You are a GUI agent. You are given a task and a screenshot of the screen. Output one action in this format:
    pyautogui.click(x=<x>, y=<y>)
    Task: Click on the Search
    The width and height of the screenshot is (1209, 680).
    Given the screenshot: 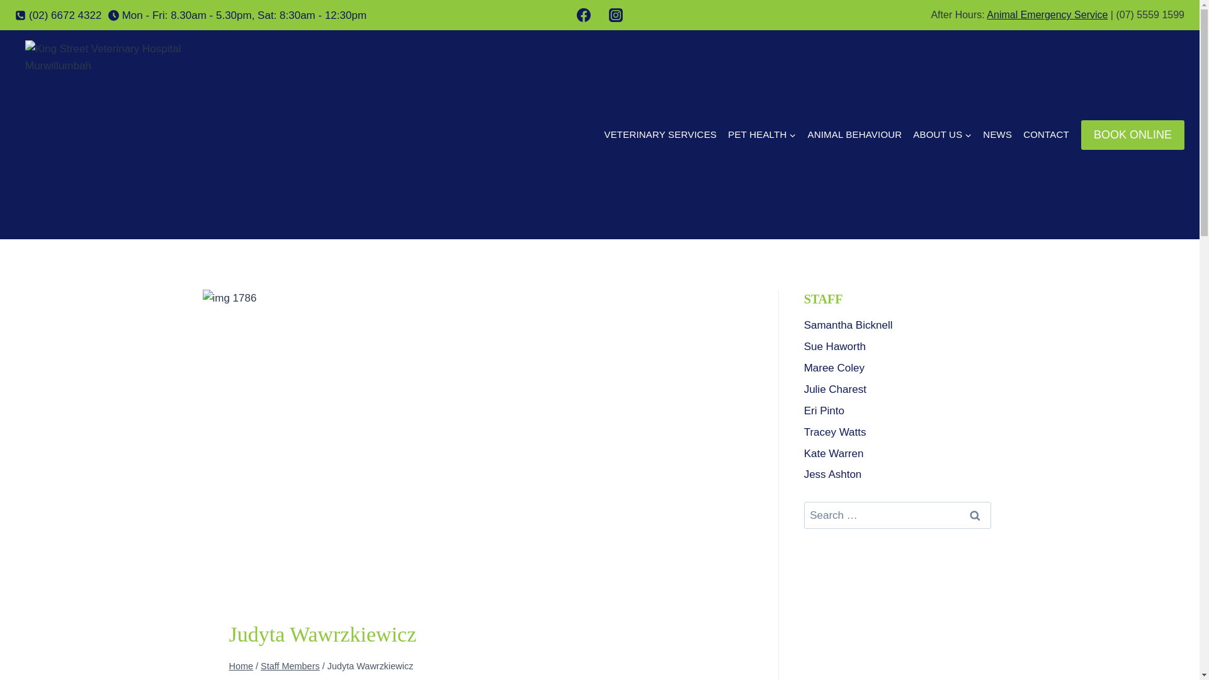 What is the action you would take?
    pyautogui.click(x=975, y=515)
    